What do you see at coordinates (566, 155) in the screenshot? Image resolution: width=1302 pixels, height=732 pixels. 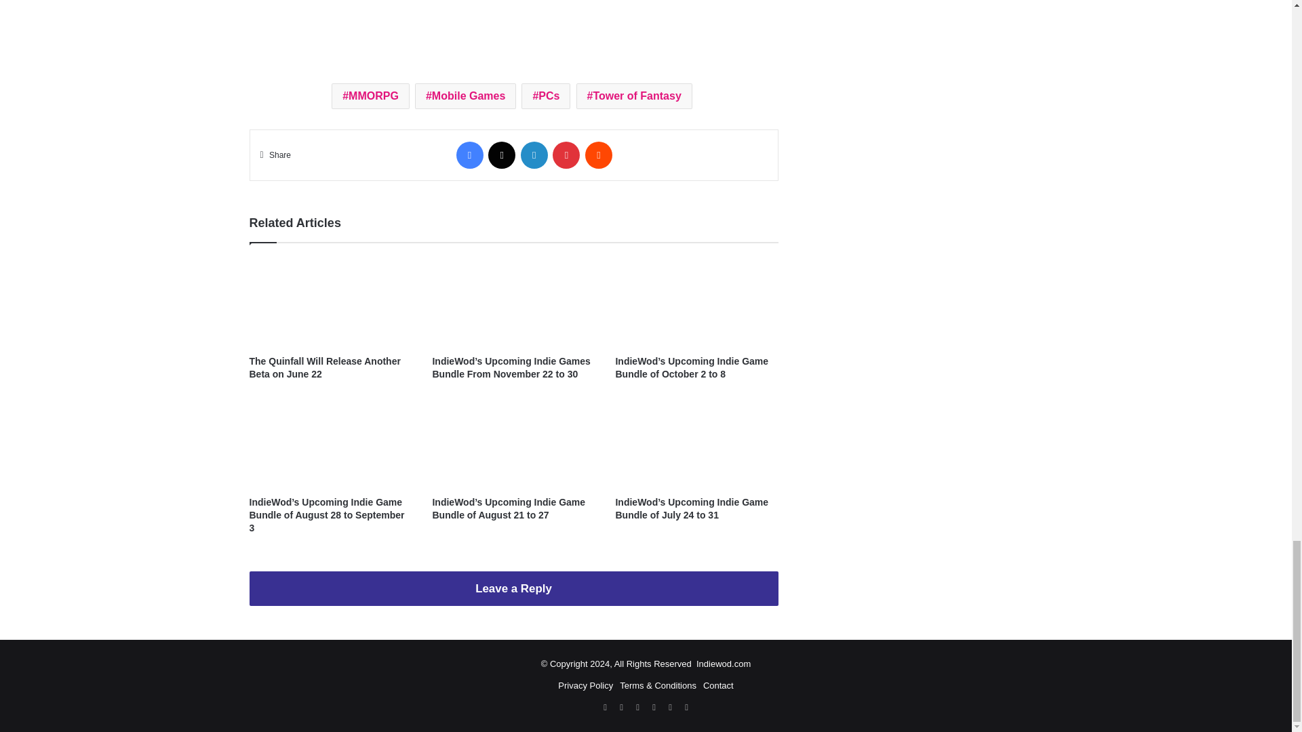 I see `Pinterest` at bounding box center [566, 155].